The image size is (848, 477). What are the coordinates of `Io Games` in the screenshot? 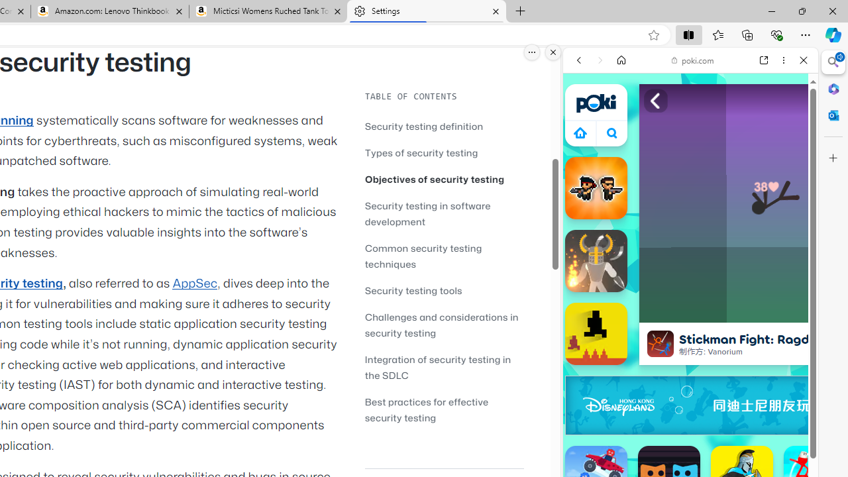 It's located at (690, 408).